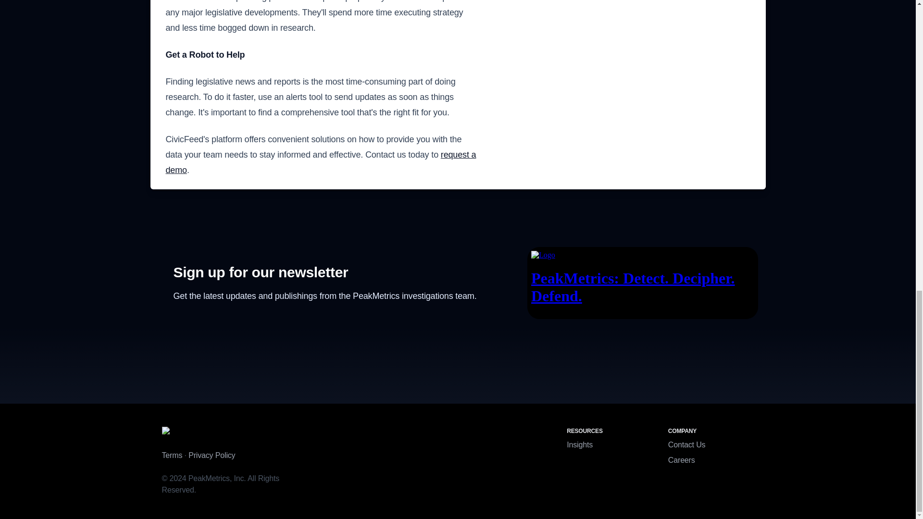 The height and width of the screenshot is (519, 923). Describe the element at coordinates (320, 162) in the screenshot. I see `request a demo` at that location.